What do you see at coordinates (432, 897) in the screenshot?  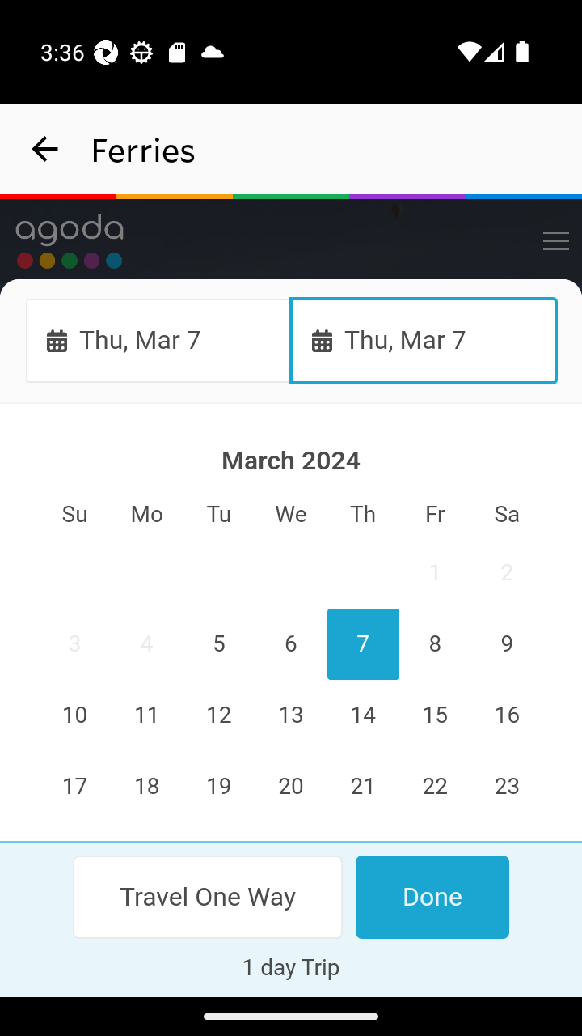 I see `Done` at bounding box center [432, 897].